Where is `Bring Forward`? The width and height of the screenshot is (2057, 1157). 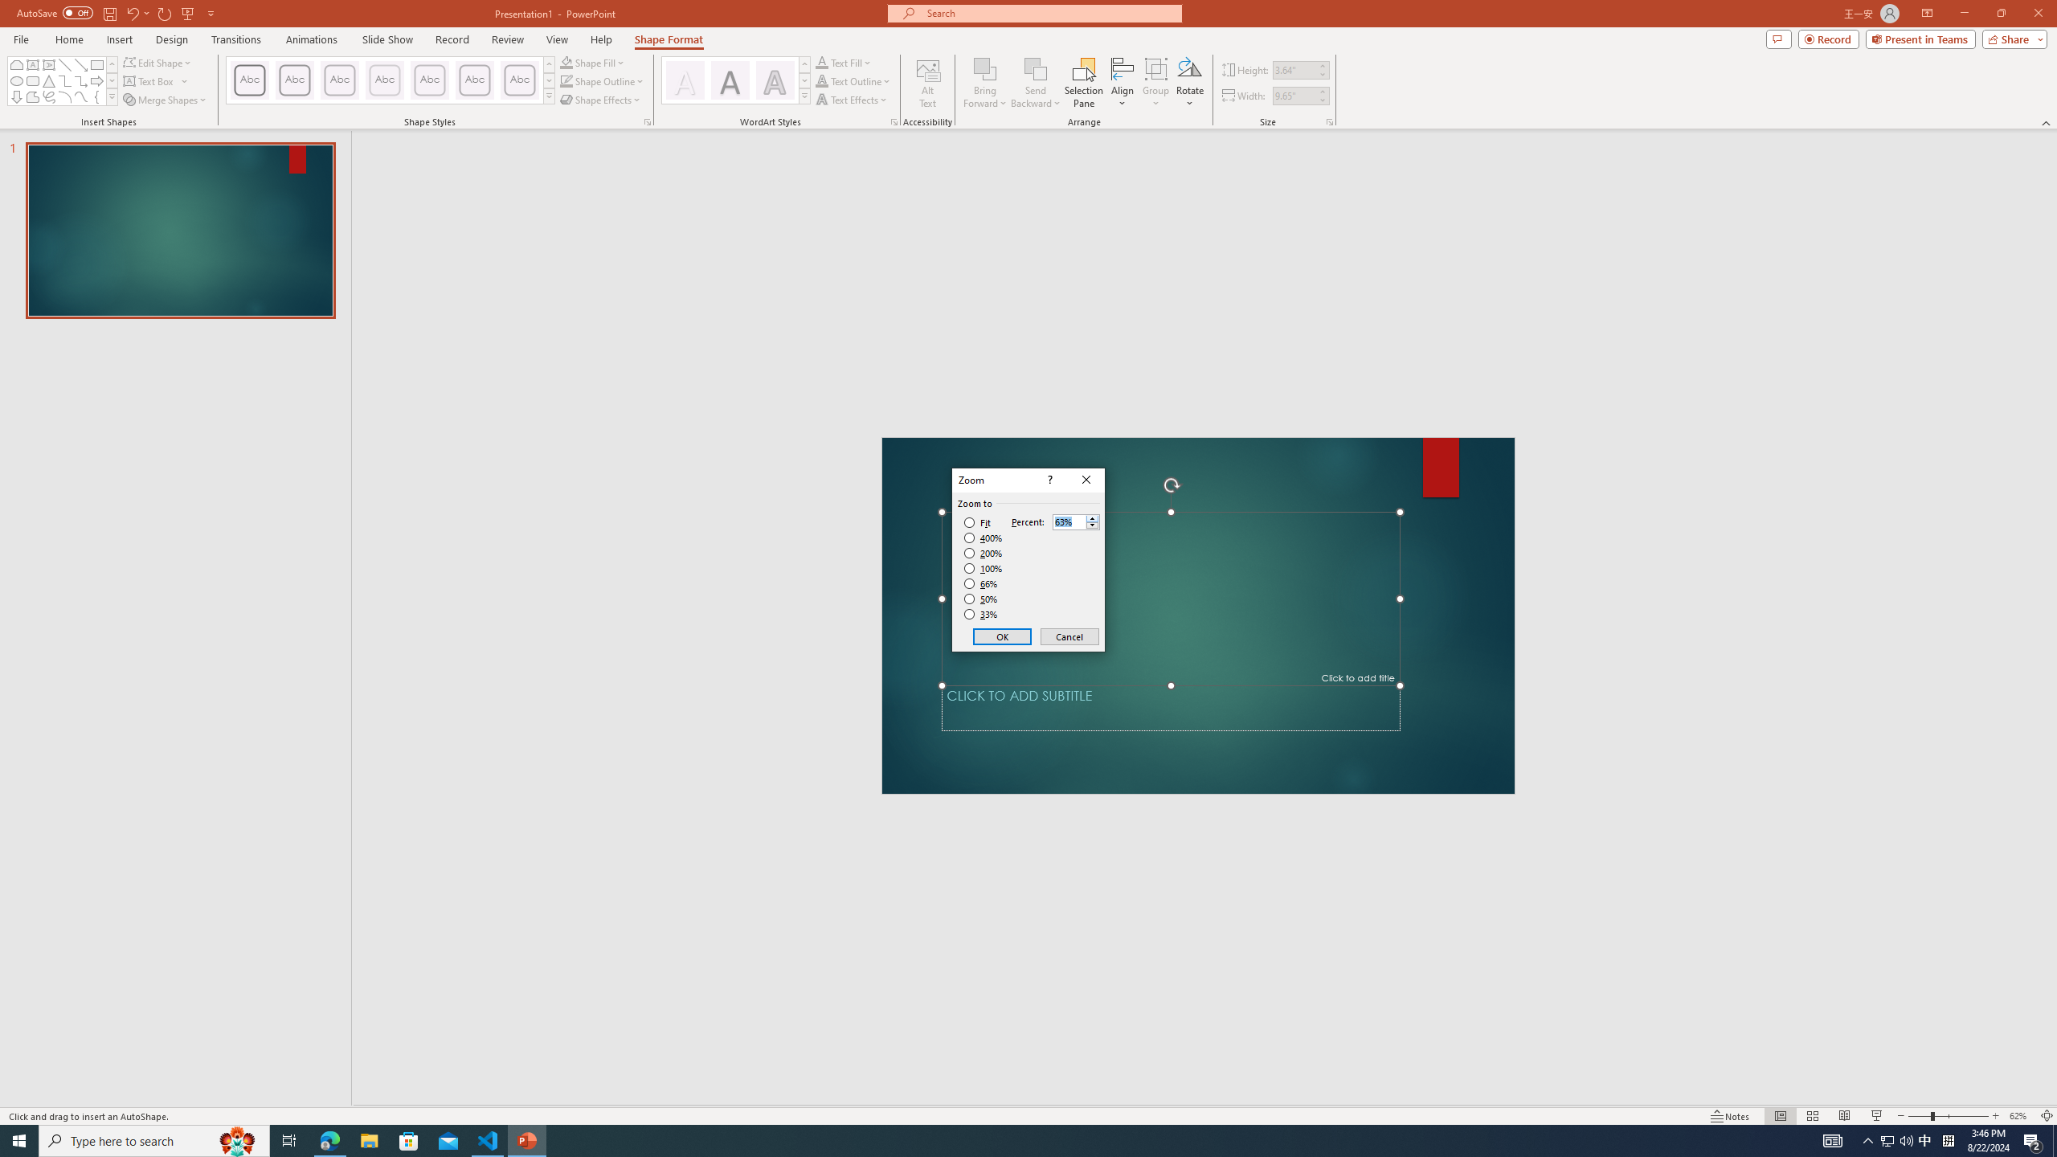 Bring Forward is located at coordinates (986, 83).